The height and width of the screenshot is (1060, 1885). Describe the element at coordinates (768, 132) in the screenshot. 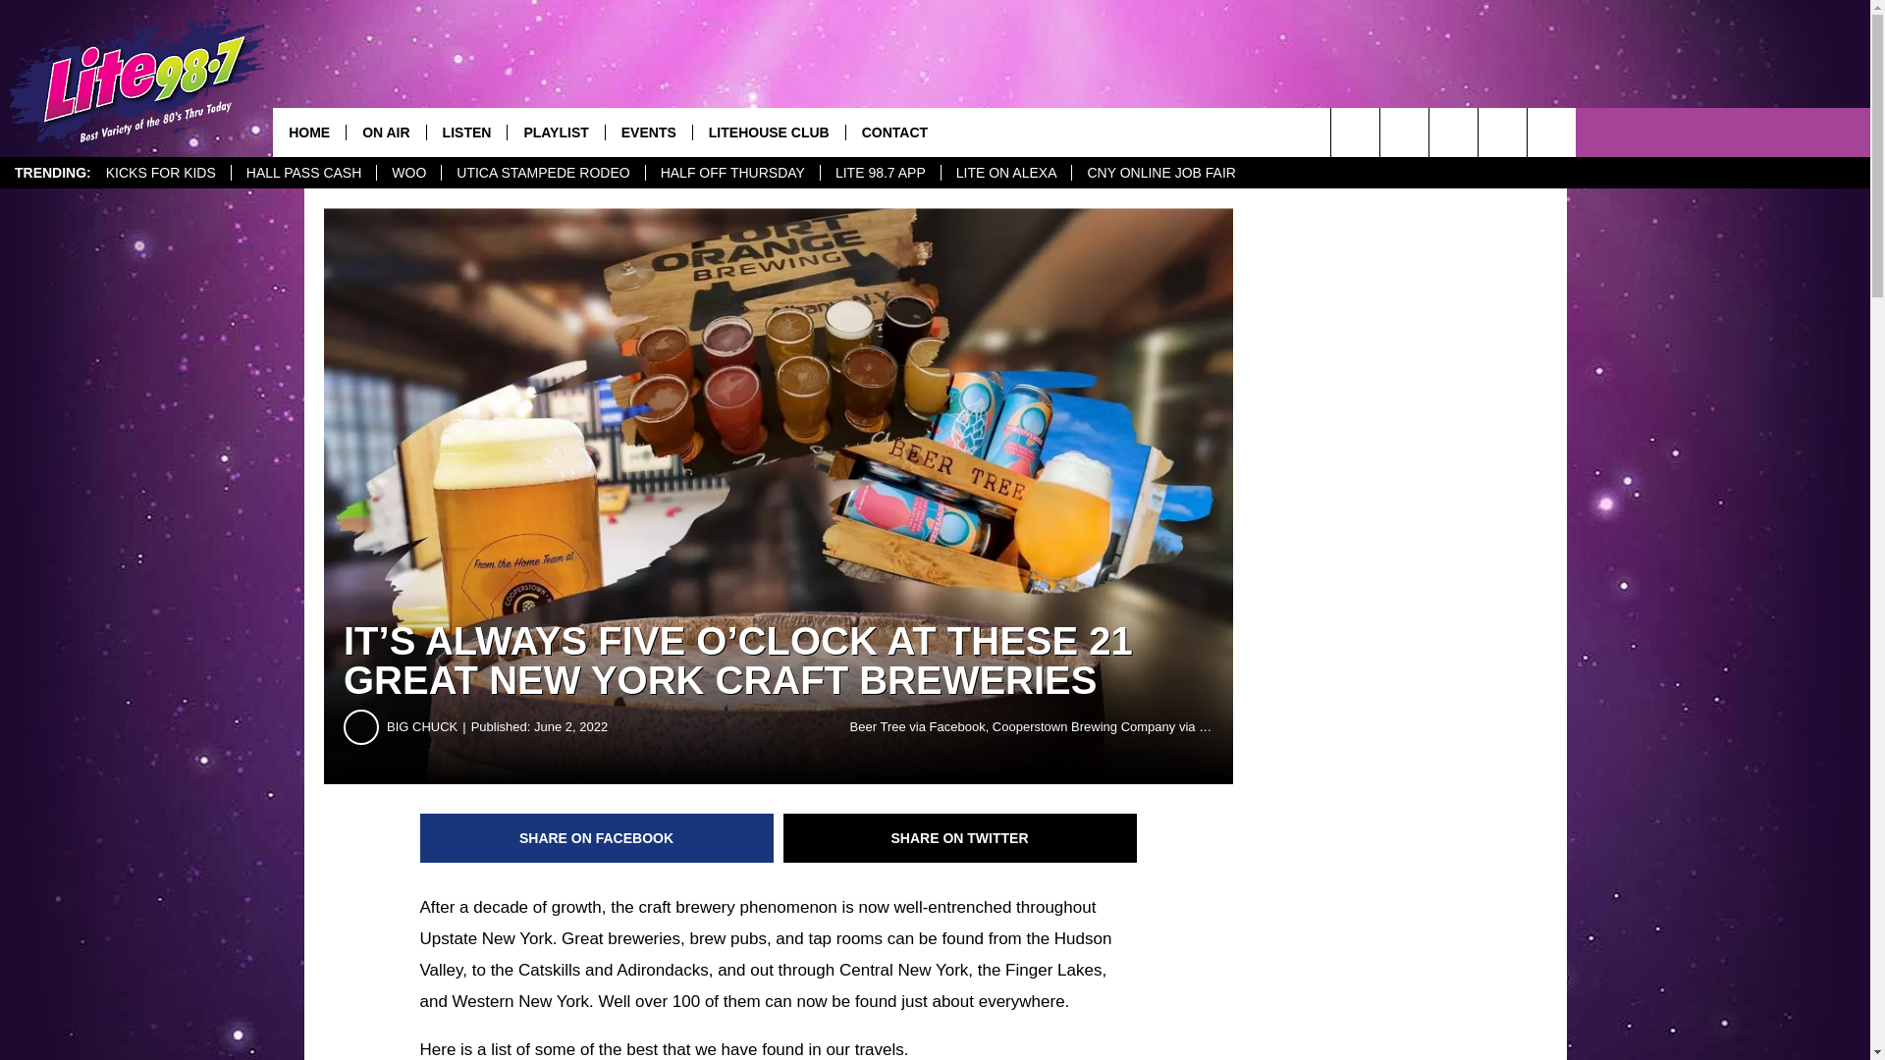

I see `LITEHOUSE CLUB` at that location.